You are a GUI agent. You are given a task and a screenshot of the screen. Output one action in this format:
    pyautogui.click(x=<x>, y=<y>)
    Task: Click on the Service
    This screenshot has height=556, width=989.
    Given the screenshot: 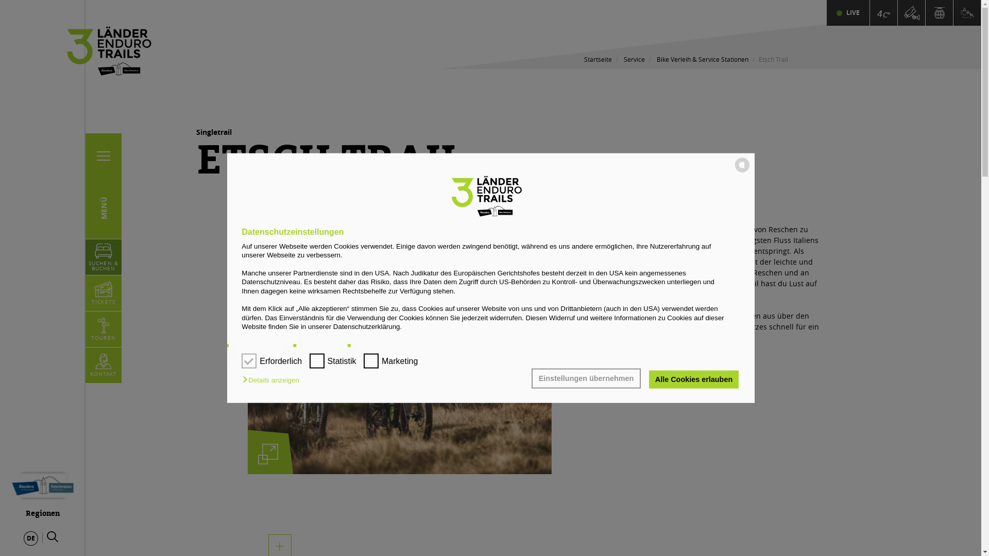 What is the action you would take?
    pyautogui.click(x=634, y=59)
    